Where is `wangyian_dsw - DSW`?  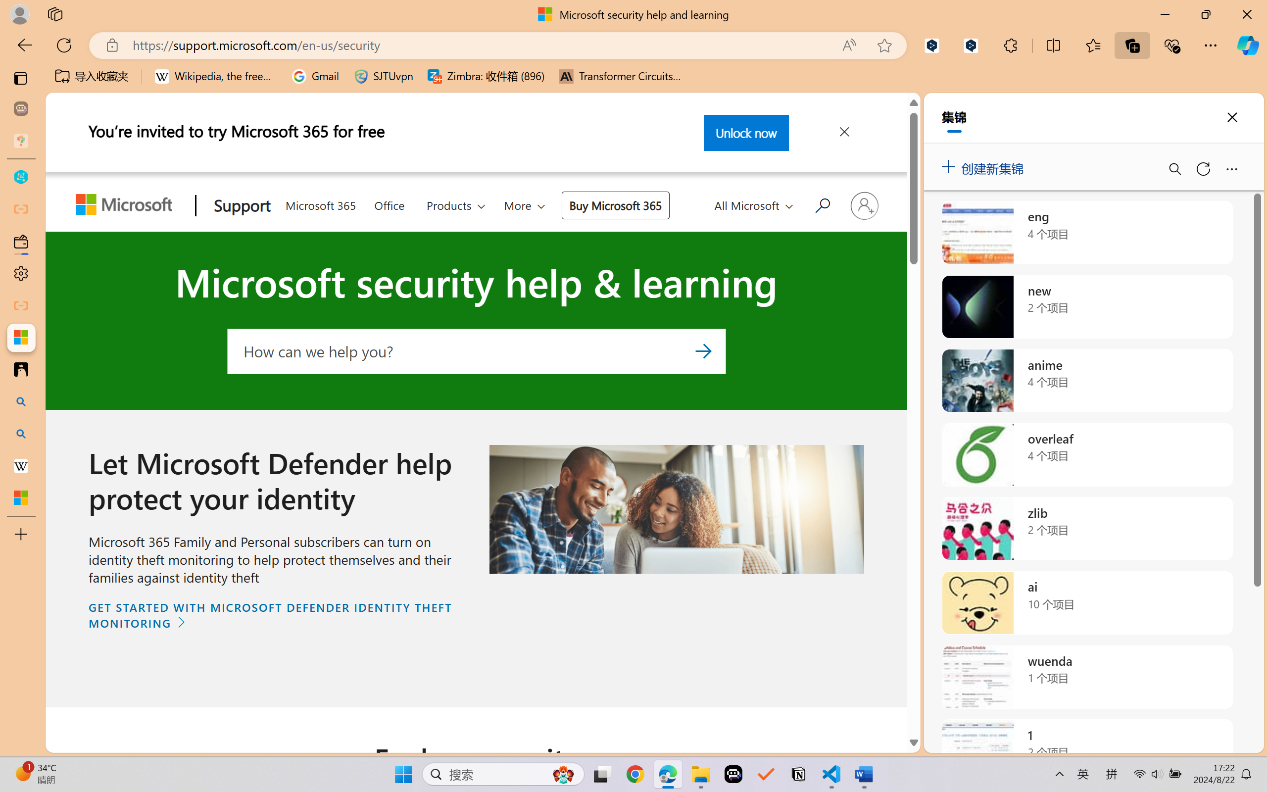
wangyian_dsw - DSW is located at coordinates (21, 177).